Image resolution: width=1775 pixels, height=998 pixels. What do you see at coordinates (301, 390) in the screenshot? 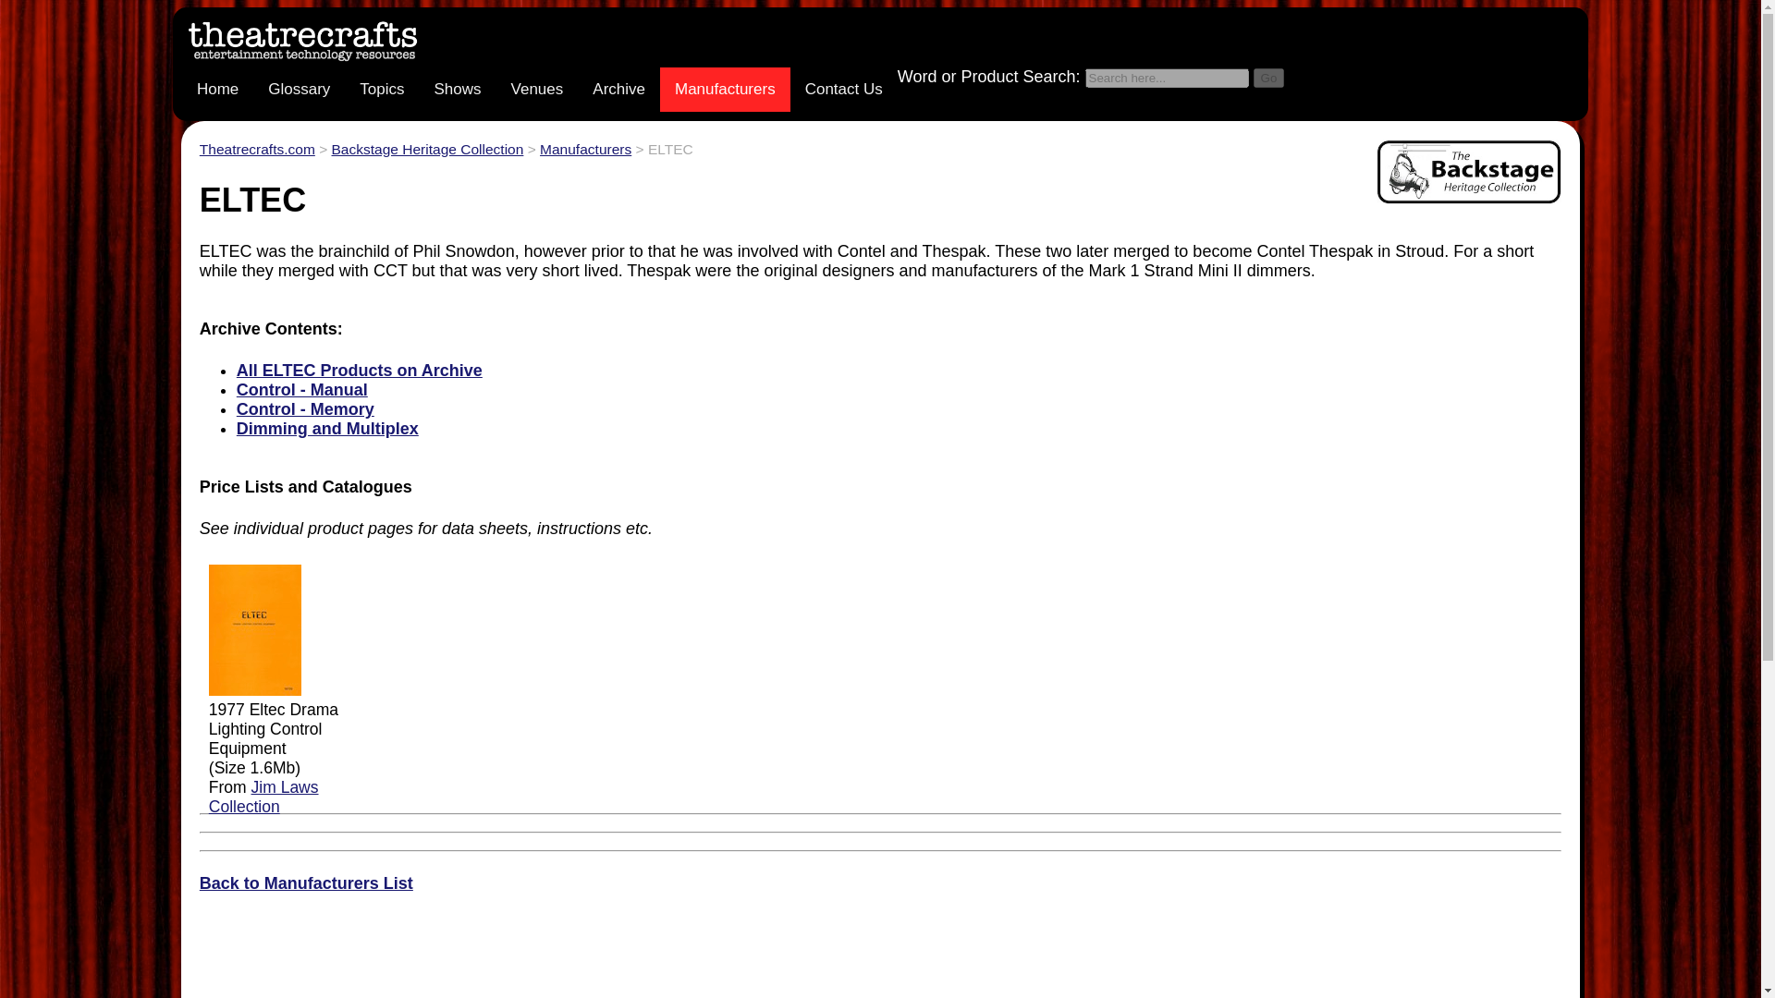
I see `Control - Manual` at bounding box center [301, 390].